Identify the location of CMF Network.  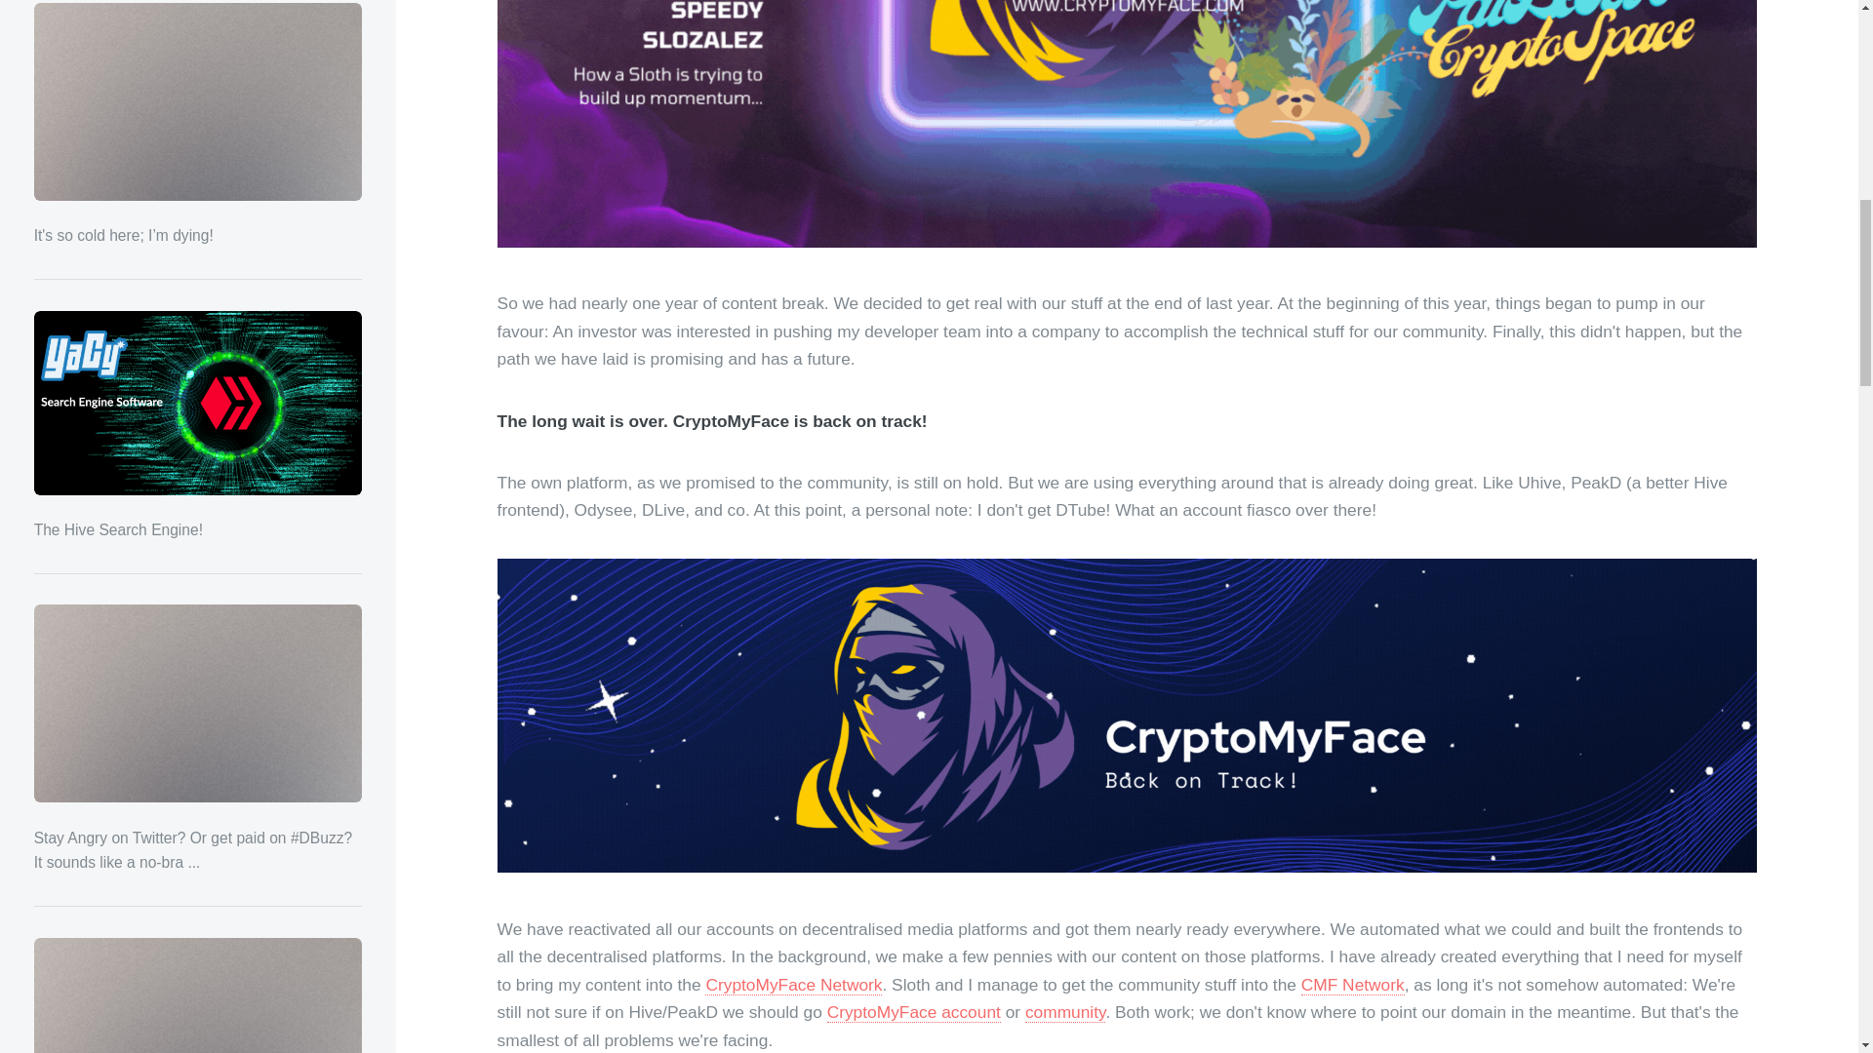
(1353, 985).